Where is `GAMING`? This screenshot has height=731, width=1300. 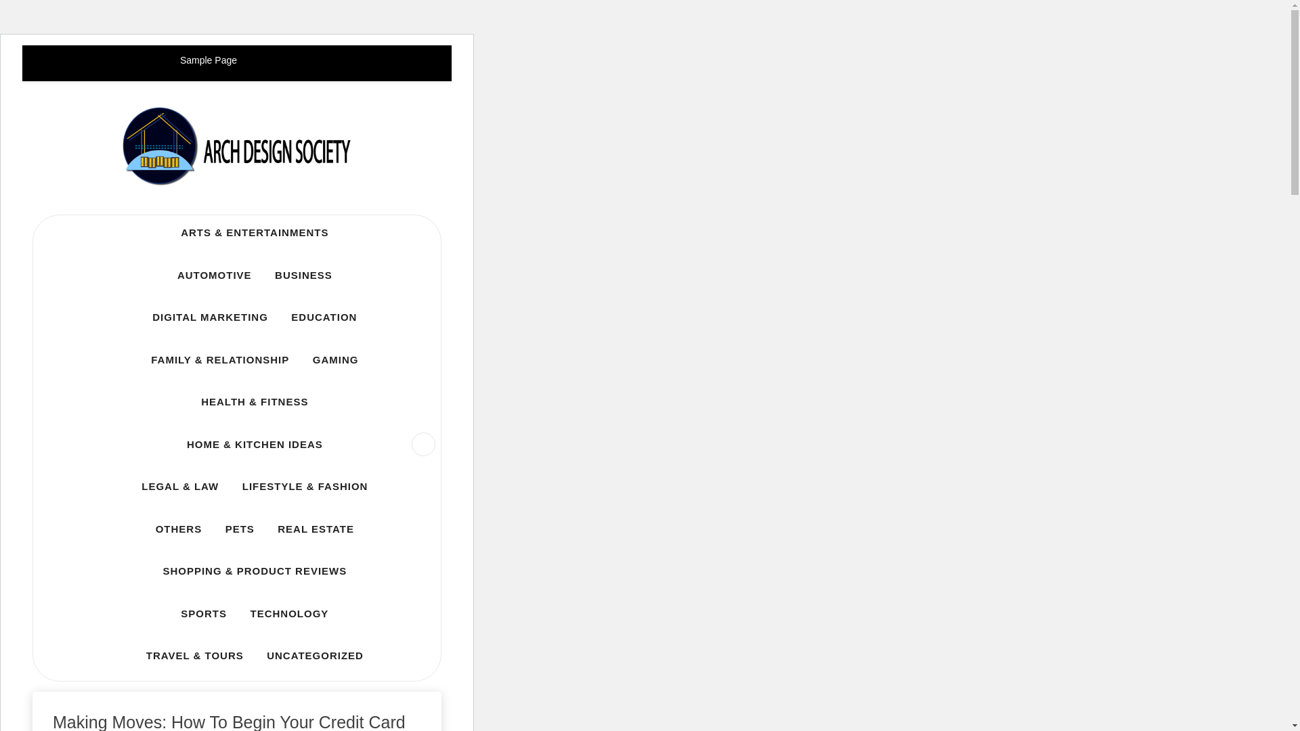 GAMING is located at coordinates (336, 360).